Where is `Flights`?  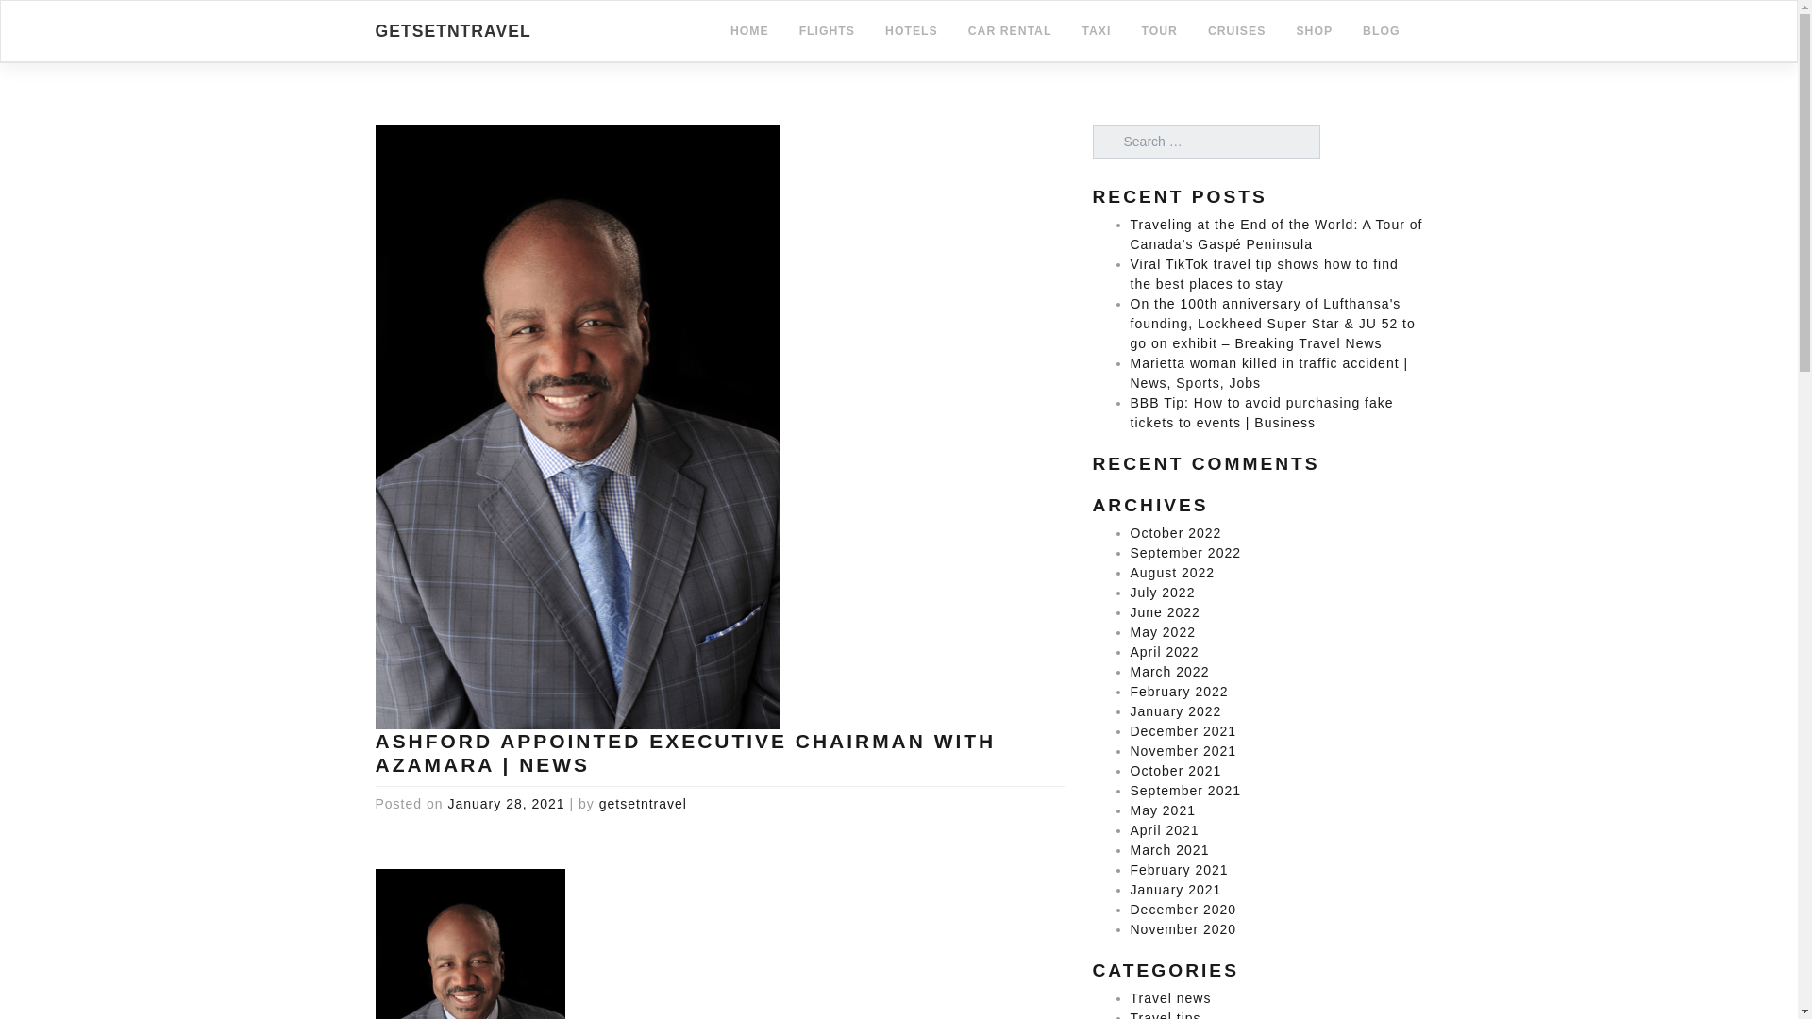
Flights is located at coordinates (827, 31).